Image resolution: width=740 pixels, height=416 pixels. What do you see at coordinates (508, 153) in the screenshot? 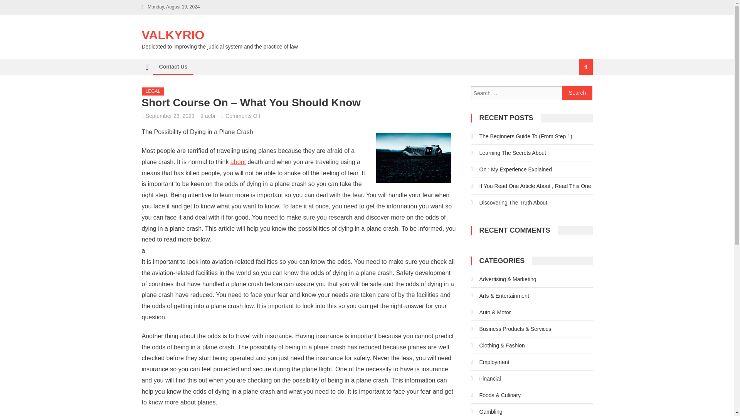
I see `Learning The Secrets About` at bounding box center [508, 153].